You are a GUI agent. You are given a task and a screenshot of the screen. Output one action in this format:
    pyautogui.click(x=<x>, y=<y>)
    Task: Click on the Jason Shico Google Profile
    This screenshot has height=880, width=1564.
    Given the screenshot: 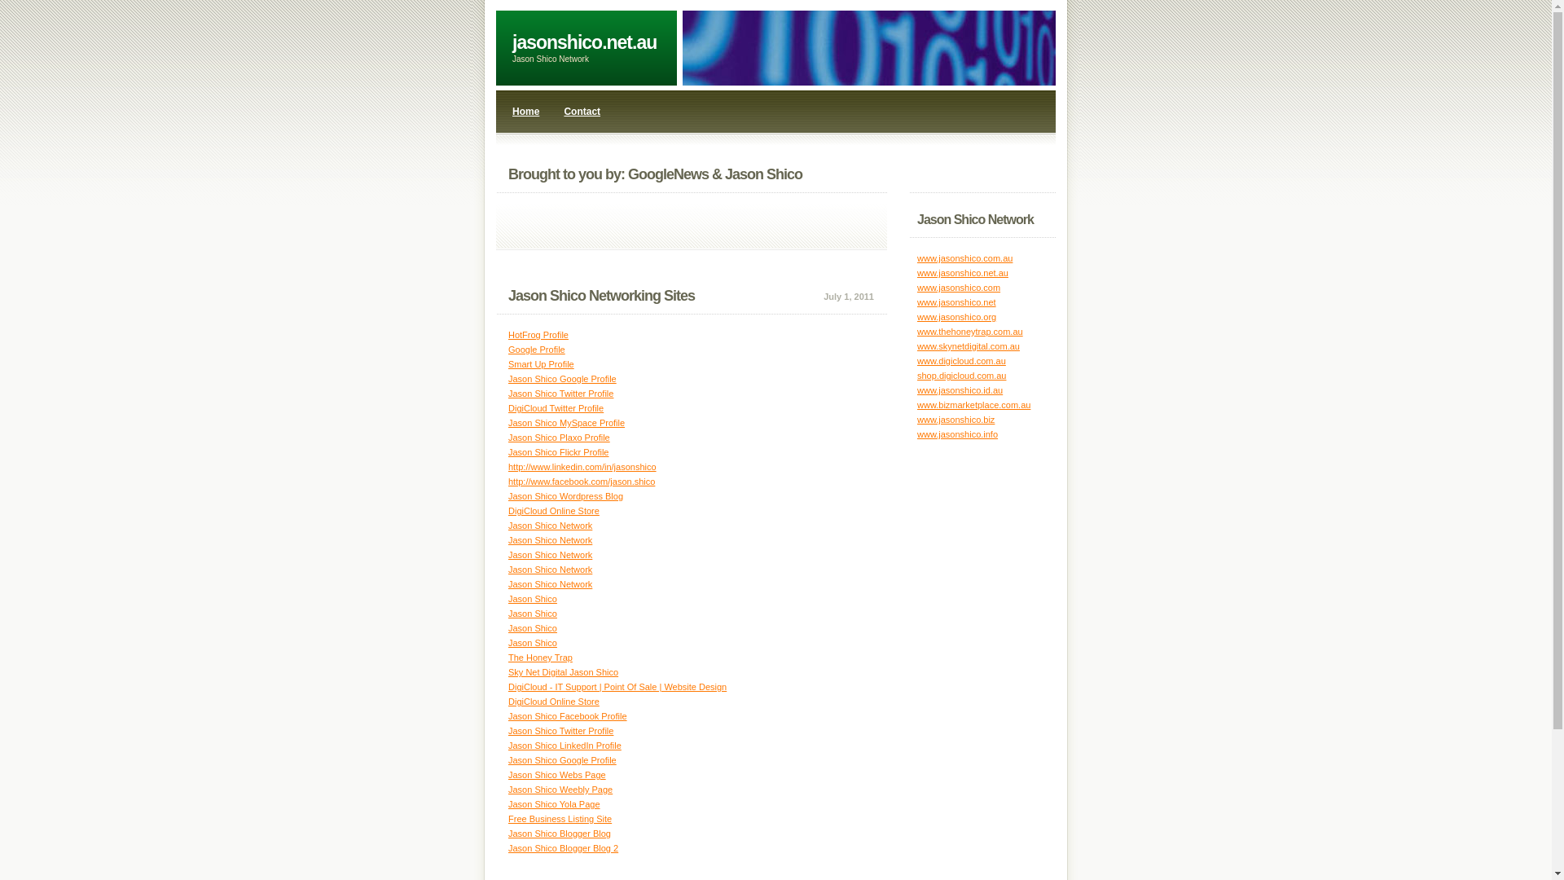 What is the action you would take?
    pyautogui.click(x=562, y=760)
    